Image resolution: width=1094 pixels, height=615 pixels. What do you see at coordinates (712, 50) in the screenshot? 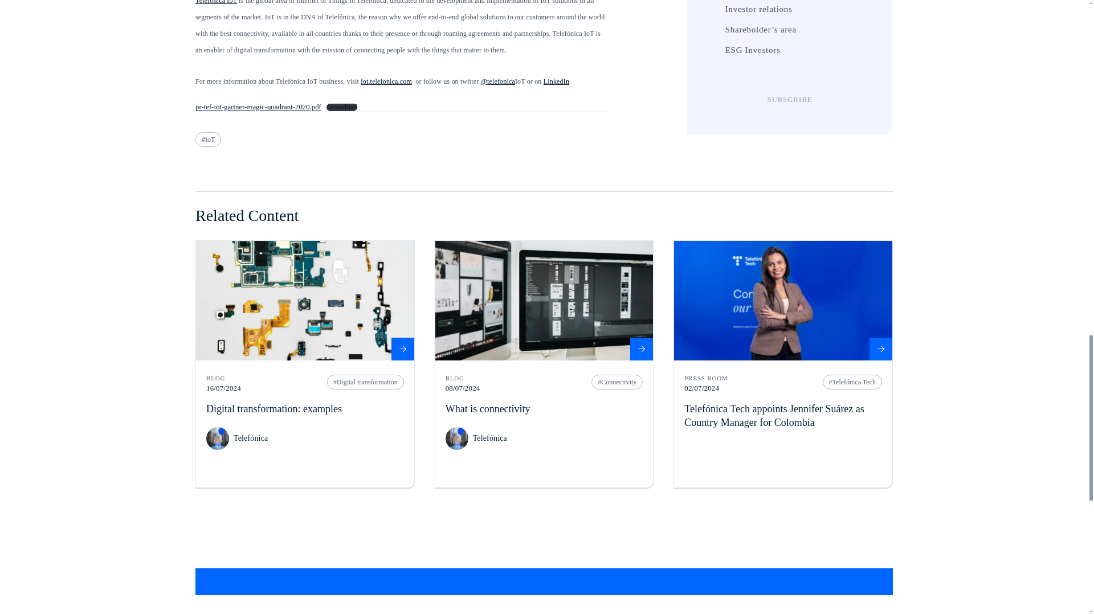
I see `ESG Investors` at bounding box center [712, 50].